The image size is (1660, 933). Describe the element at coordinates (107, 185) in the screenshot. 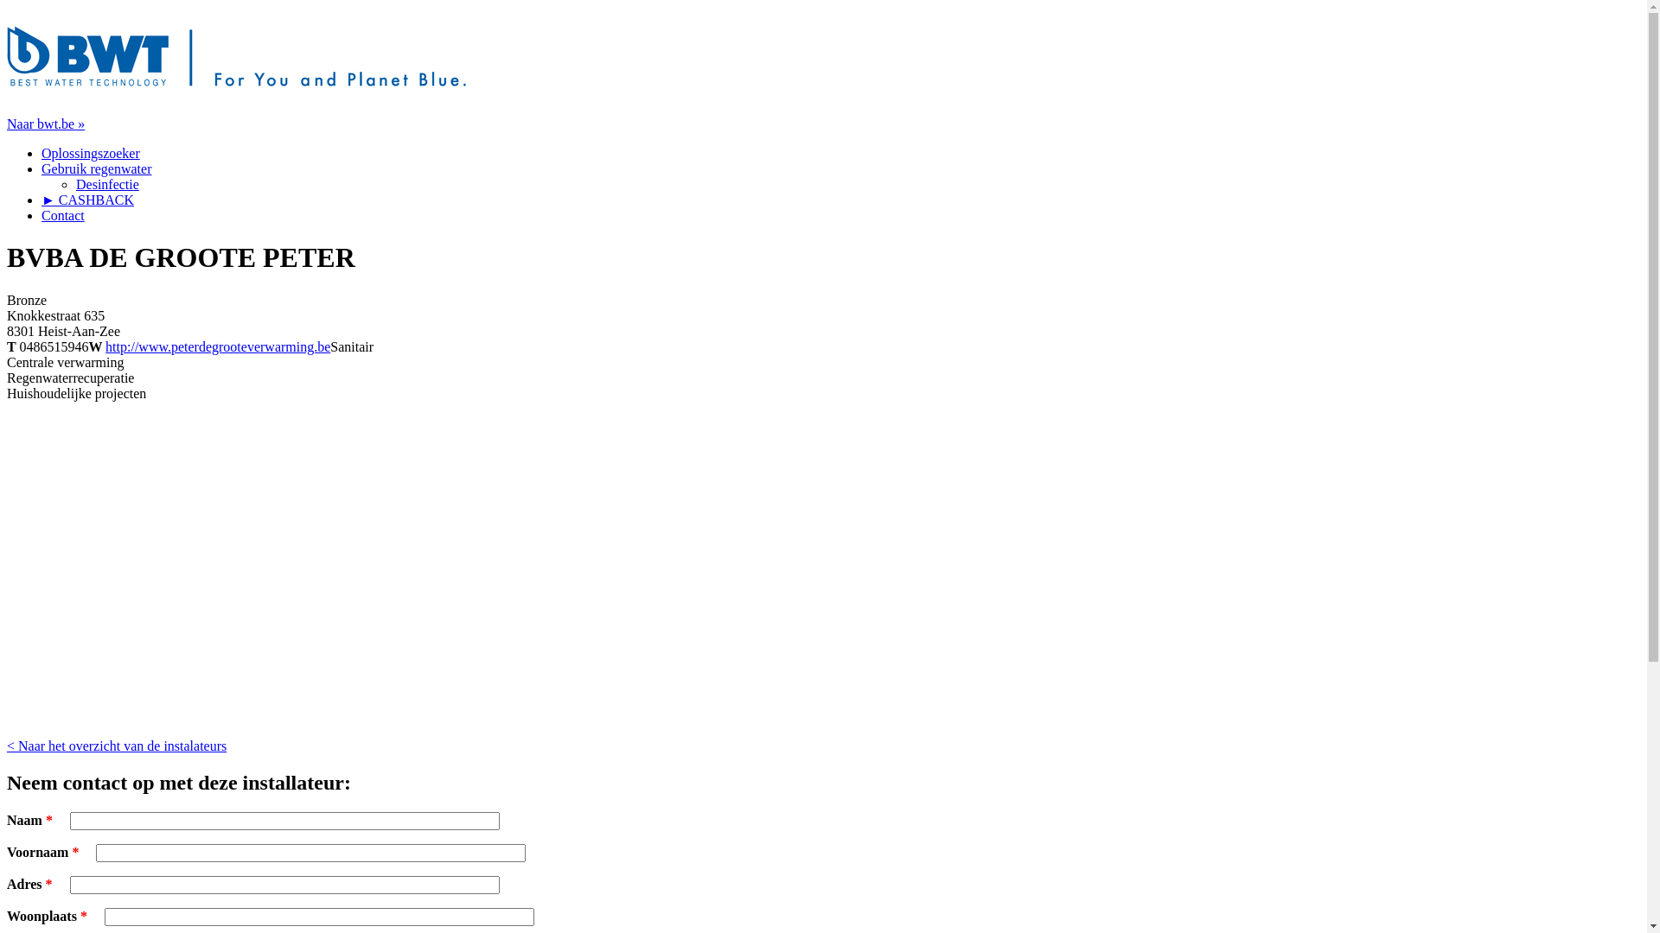

I see `Desinfectie` at that location.